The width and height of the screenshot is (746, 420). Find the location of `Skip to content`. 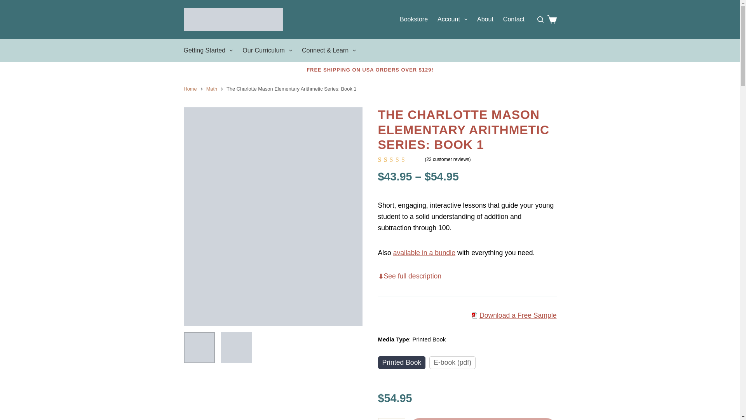

Skip to content is located at coordinates (8, 4).